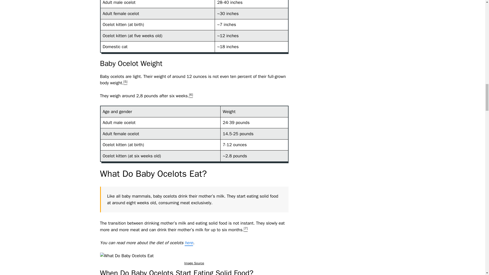 This screenshot has height=275, width=489. What do you see at coordinates (194, 263) in the screenshot?
I see `Image Source` at bounding box center [194, 263].